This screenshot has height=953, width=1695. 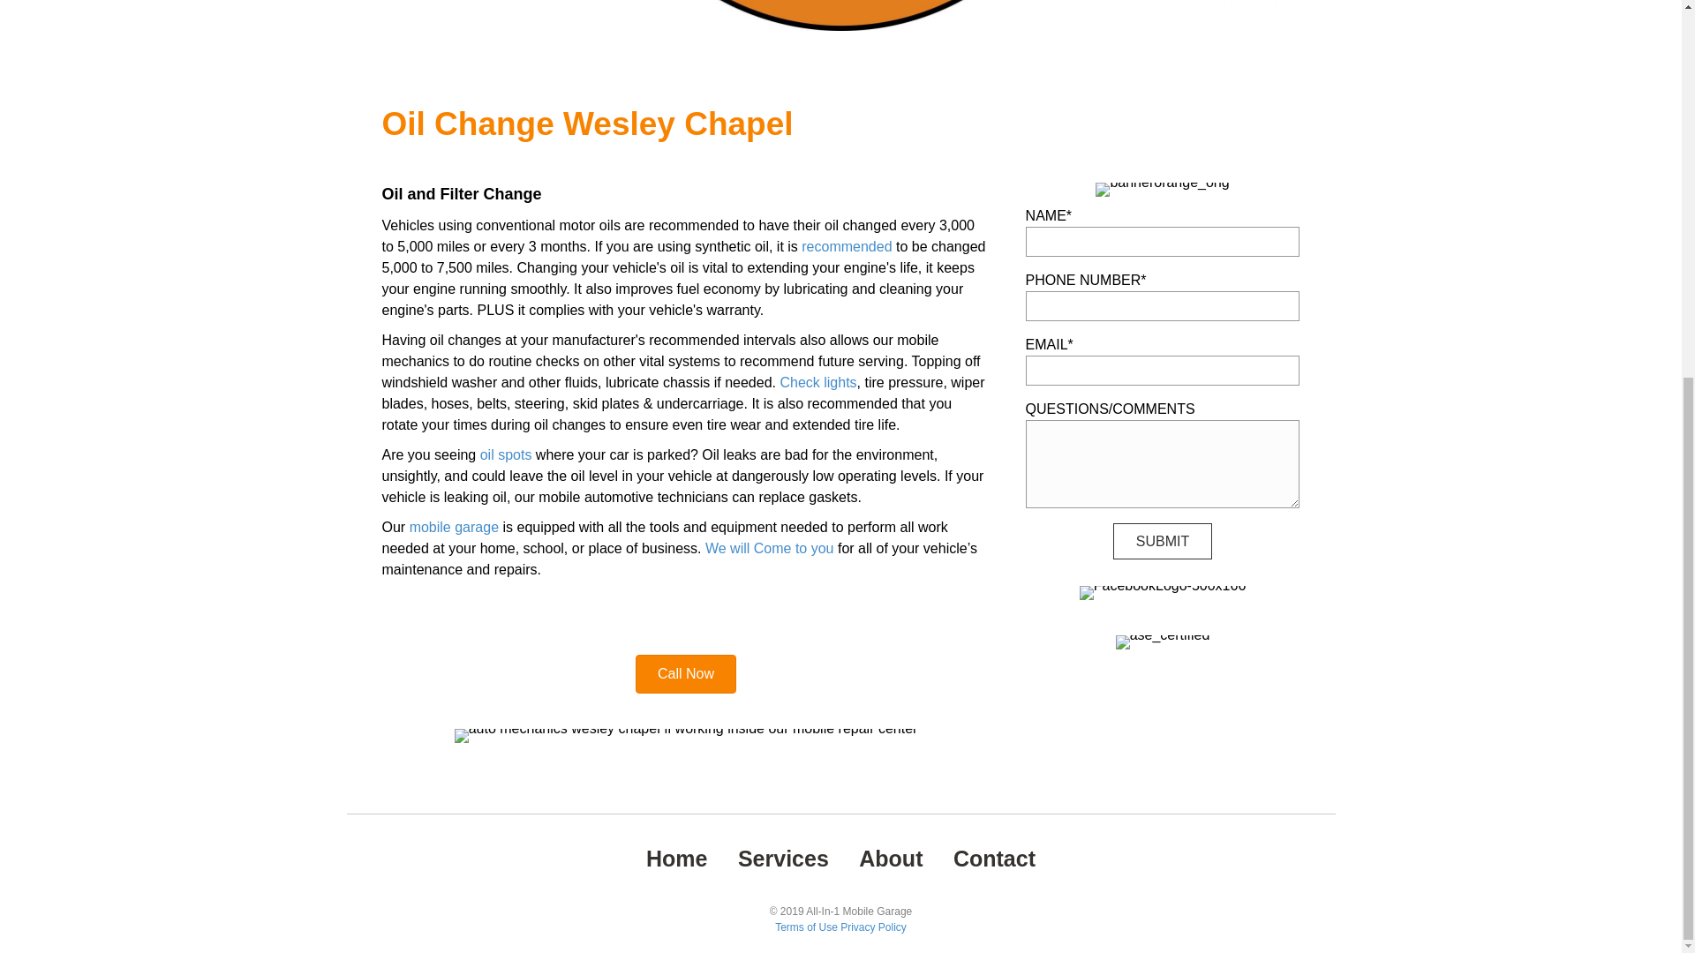 I want to click on My Winning Circle Privacy Policy, so click(x=874, y=927).